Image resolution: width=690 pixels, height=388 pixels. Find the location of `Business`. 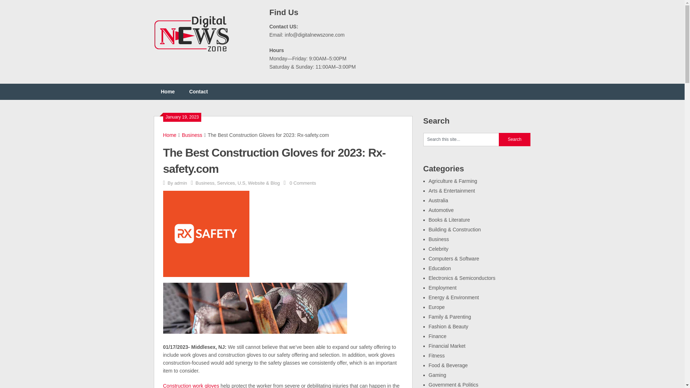

Business is located at coordinates (205, 183).